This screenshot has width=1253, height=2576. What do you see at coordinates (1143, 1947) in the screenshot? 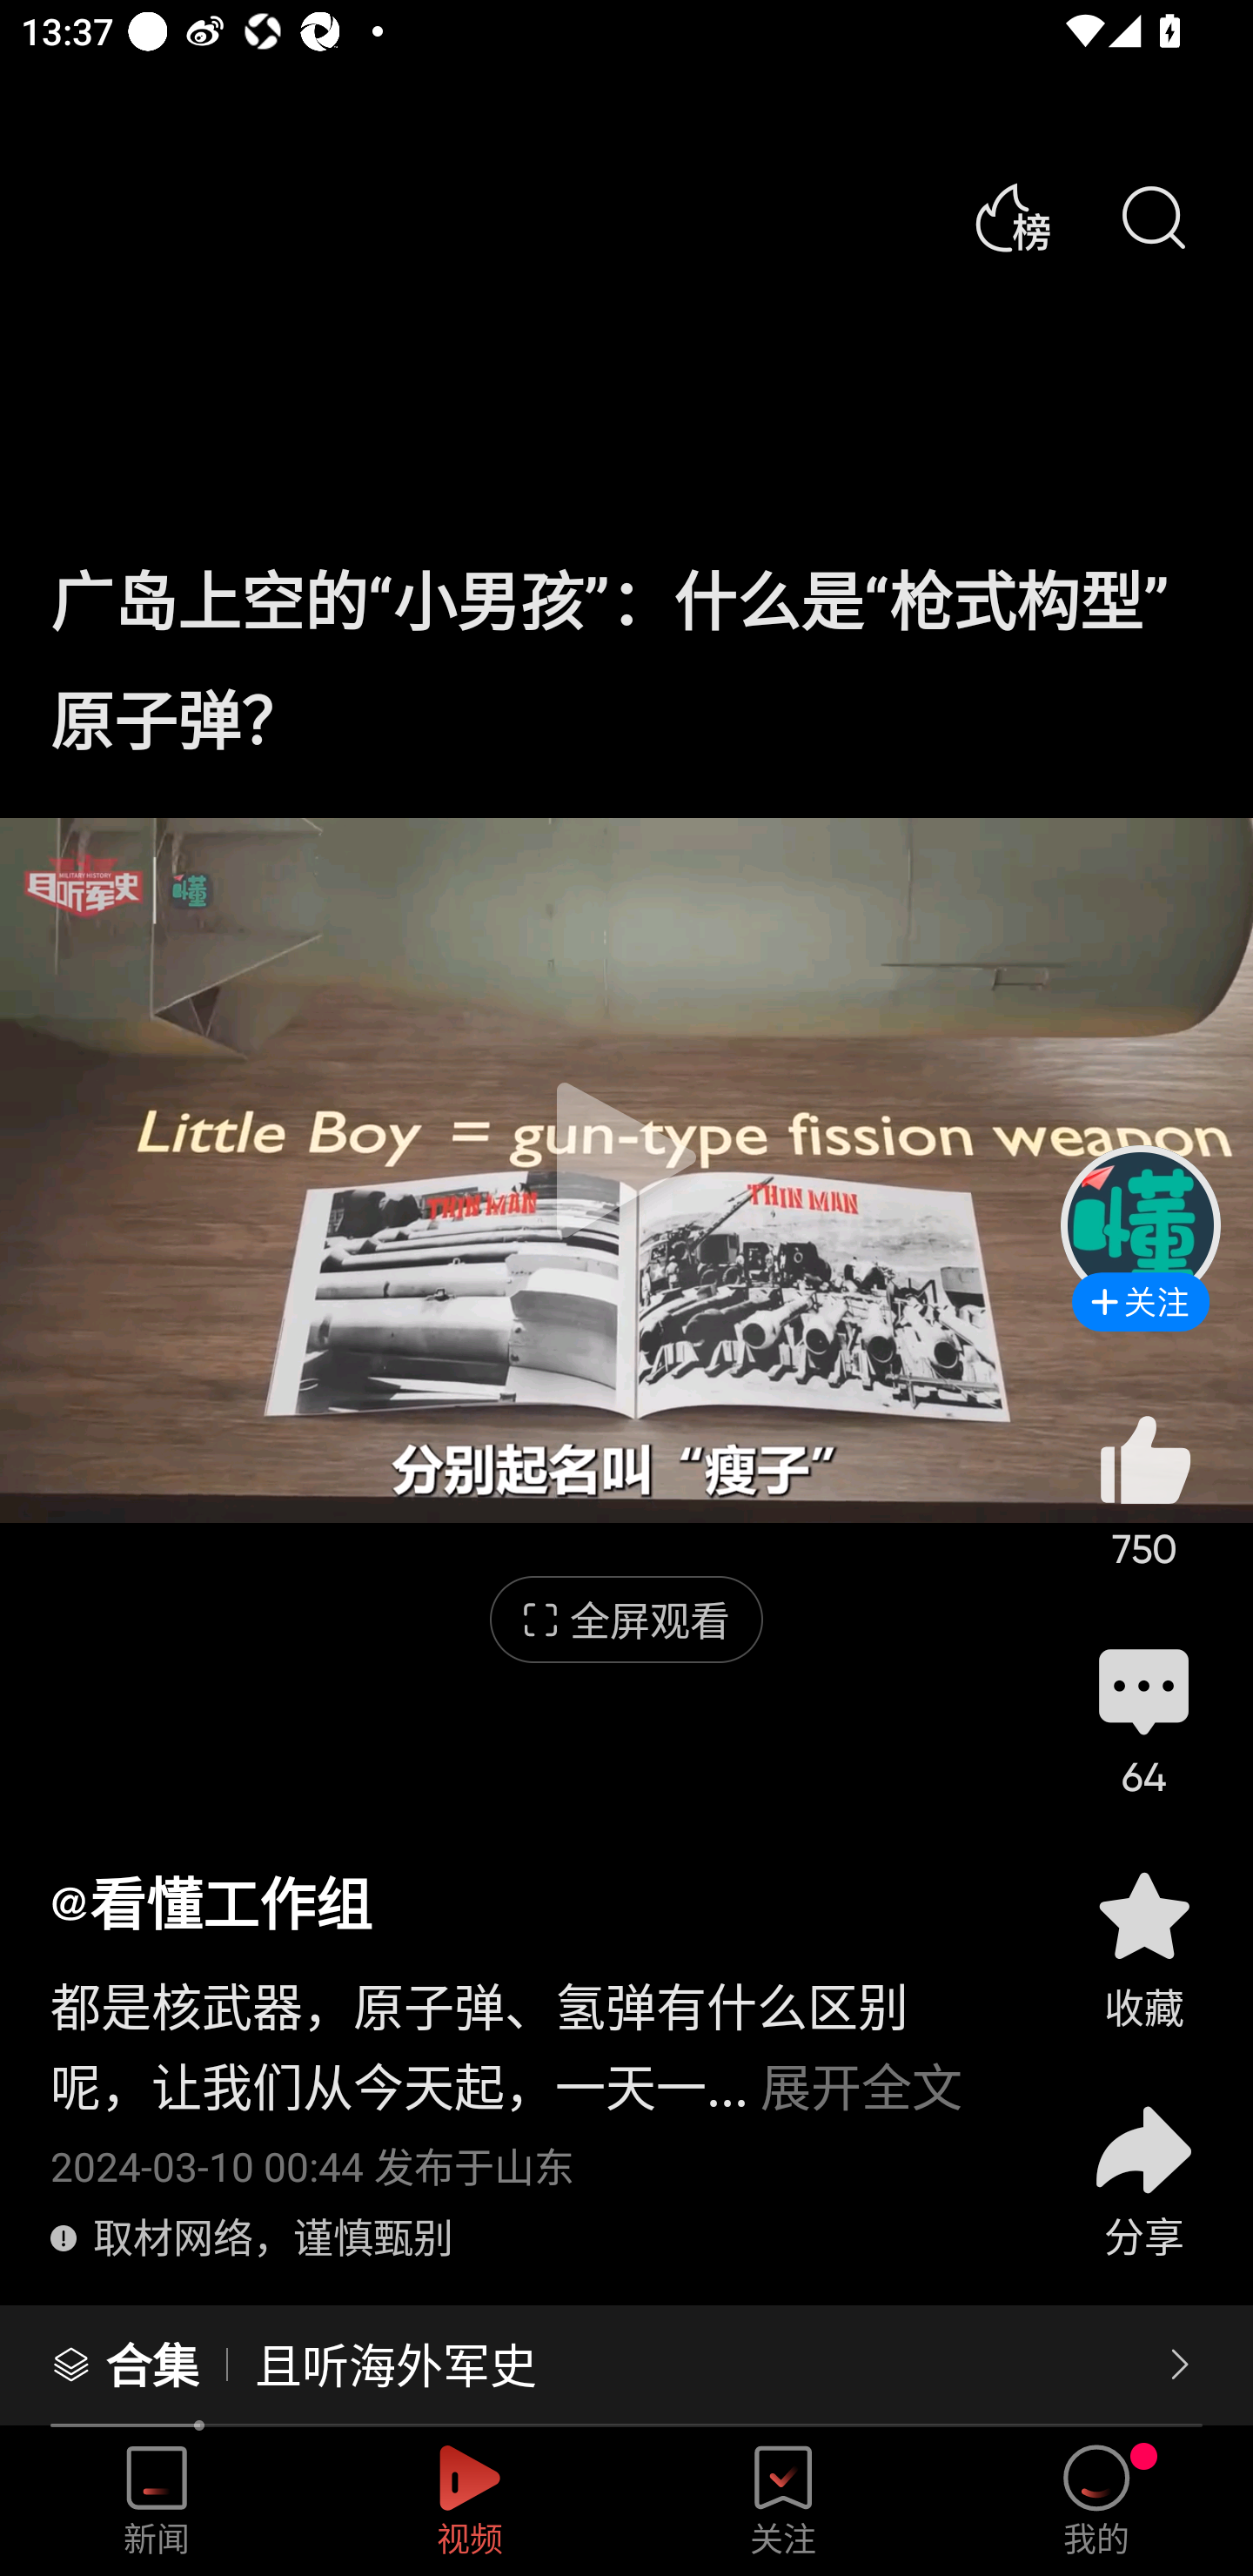
I see `收藏` at bounding box center [1143, 1947].